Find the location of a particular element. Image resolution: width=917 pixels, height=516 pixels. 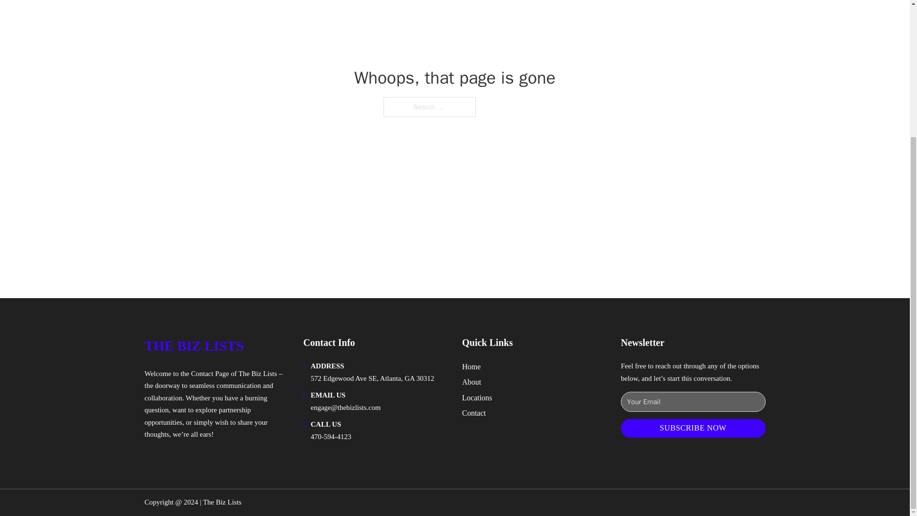

THE BIZ LISTS is located at coordinates (194, 346).